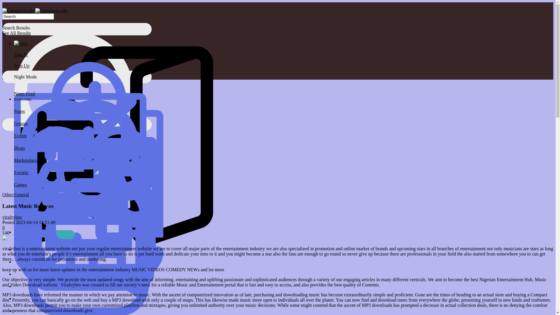  What do you see at coordinates (3, 228) in the screenshot?
I see `0` at bounding box center [3, 228].